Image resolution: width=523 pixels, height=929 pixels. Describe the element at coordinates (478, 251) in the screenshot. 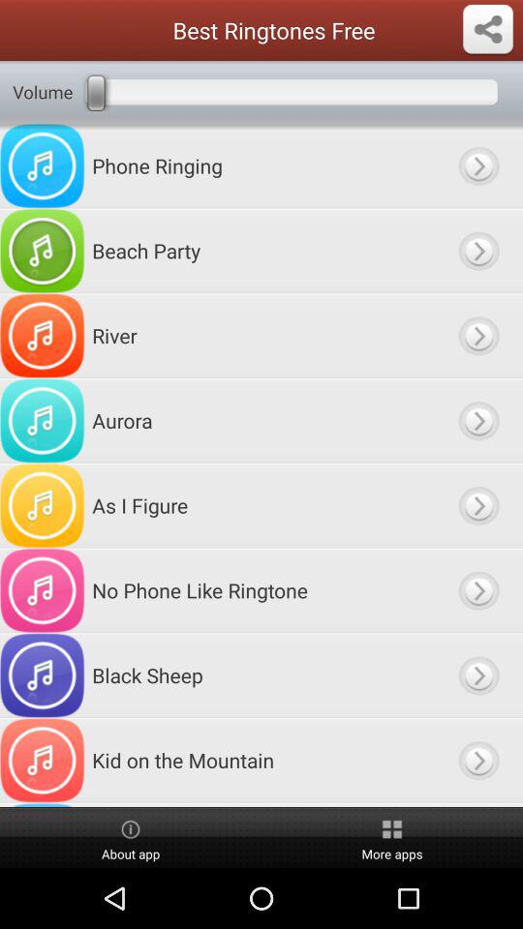

I see `open beach party` at that location.